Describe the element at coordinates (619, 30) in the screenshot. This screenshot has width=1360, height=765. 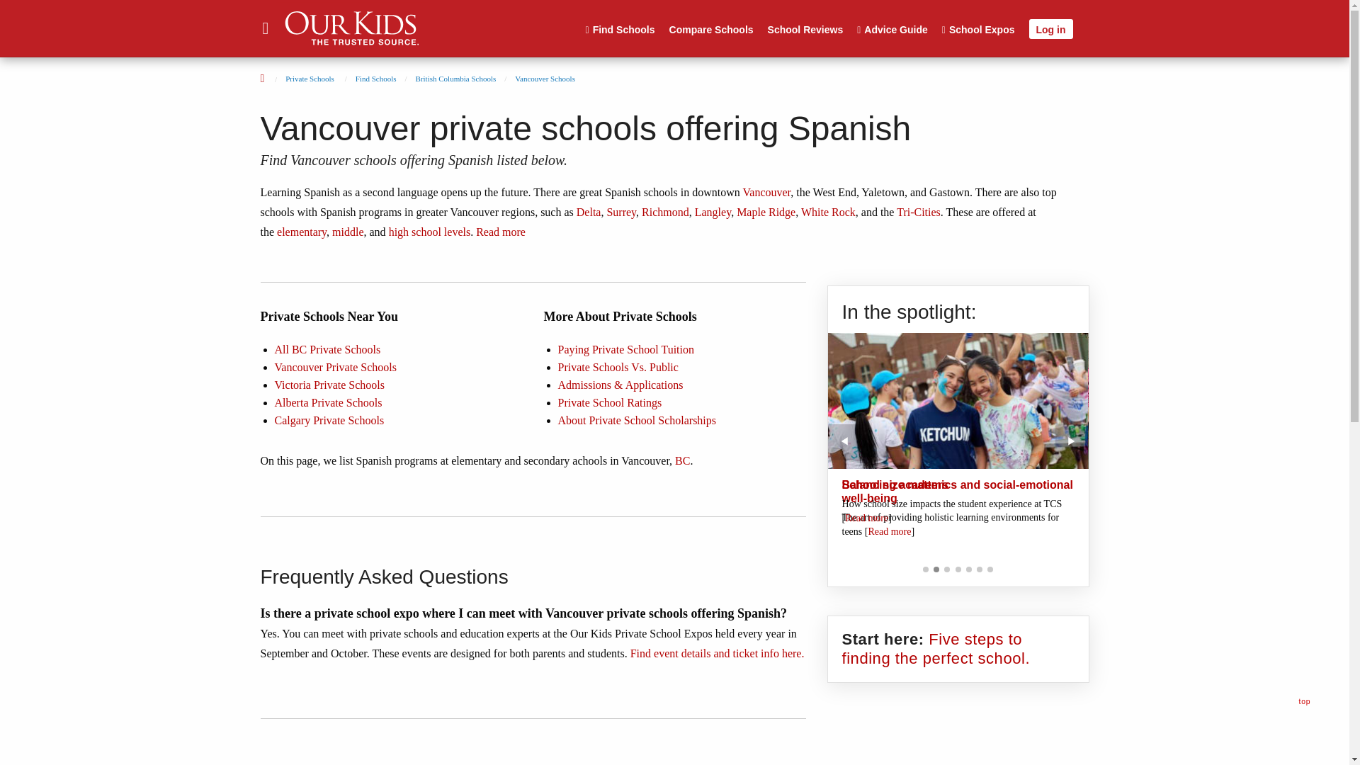
I see `Find Schools` at that location.